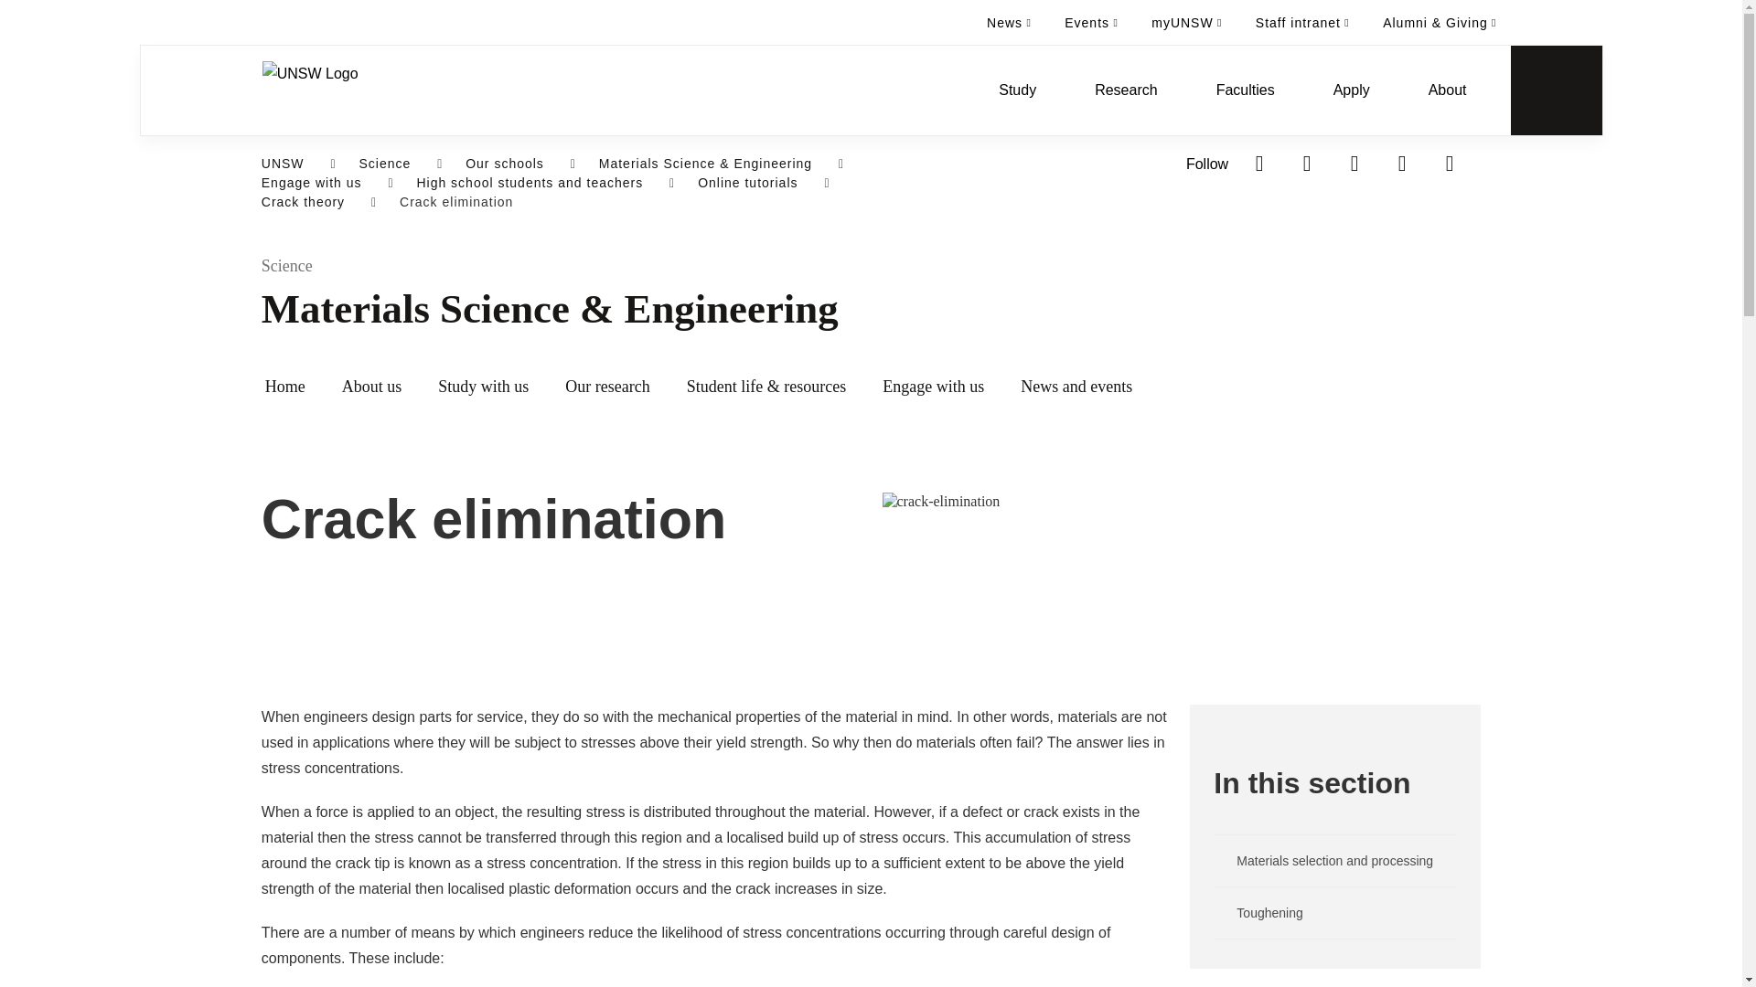  What do you see at coordinates (529, 183) in the screenshot?
I see `High school students and teachers` at bounding box center [529, 183].